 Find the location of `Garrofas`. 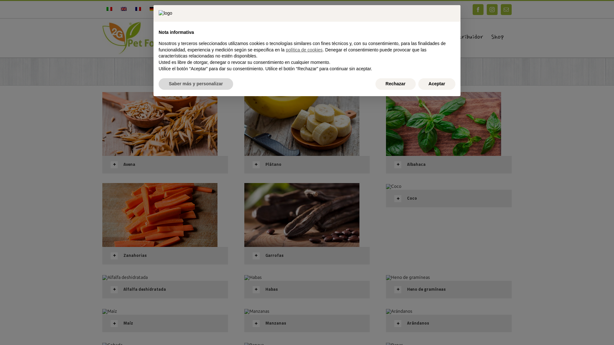

Garrofas is located at coordinates (307, 256).